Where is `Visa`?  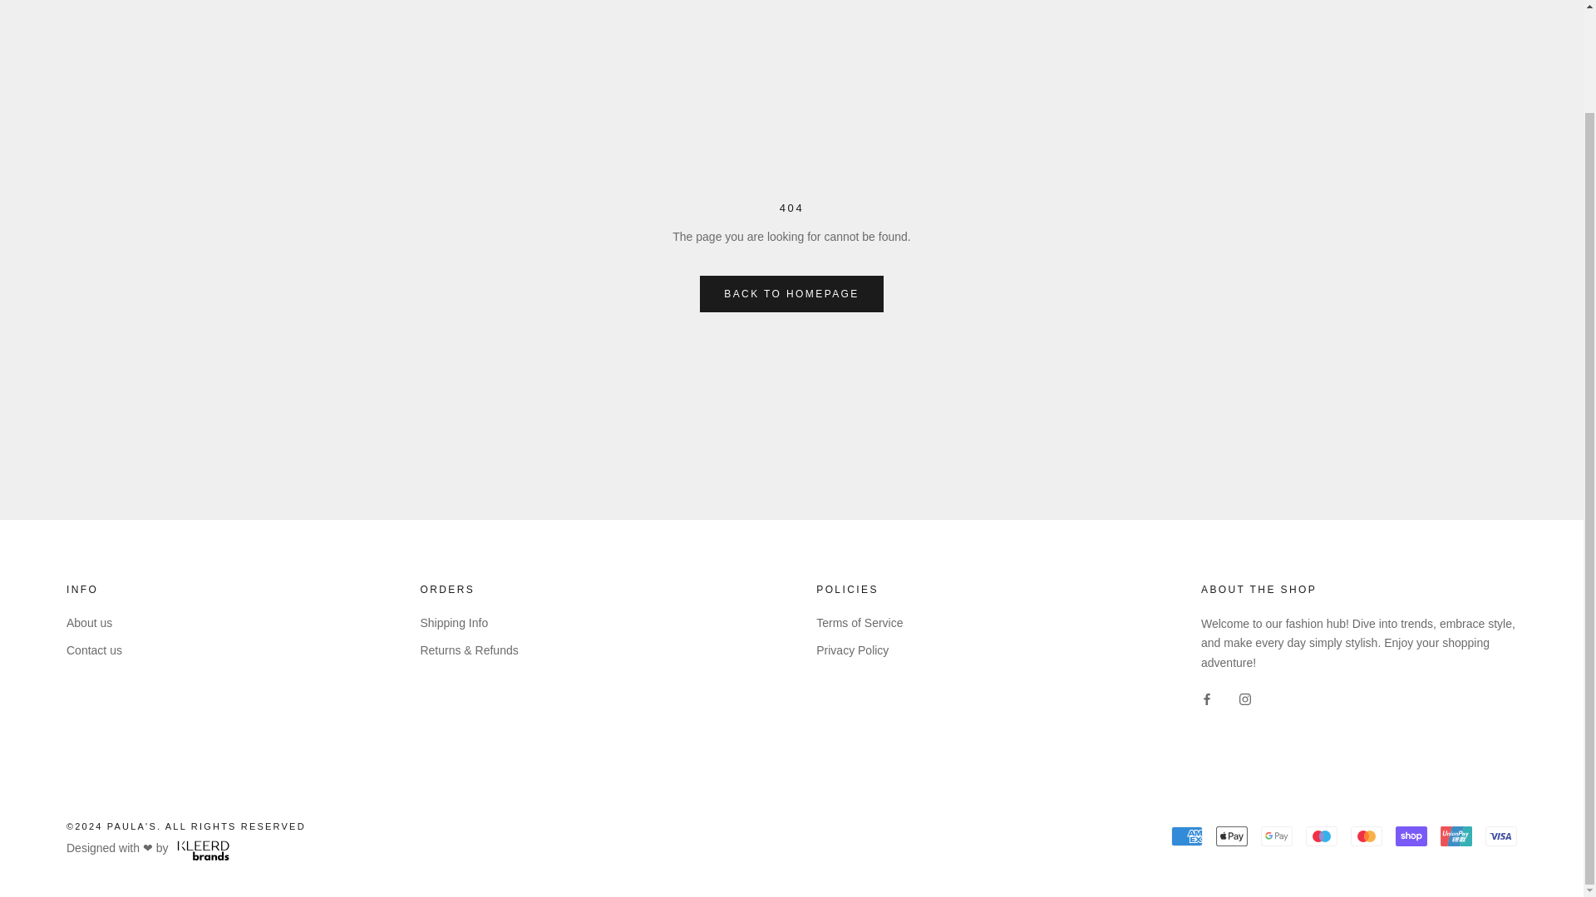 Visa is located at coordinates (1501, 836).